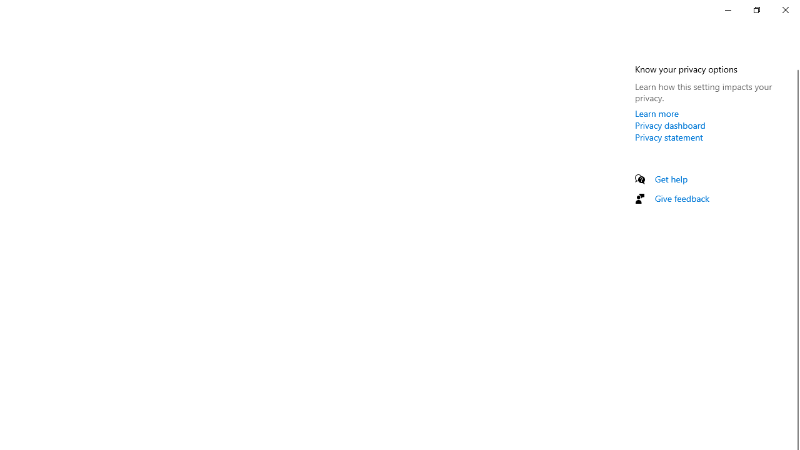 The width and height of the screenshot is (800, 450). What do you see at coordinates (756, 10) in the screenshot?
I see `Restore Settings` at bounding box center [756, 10].